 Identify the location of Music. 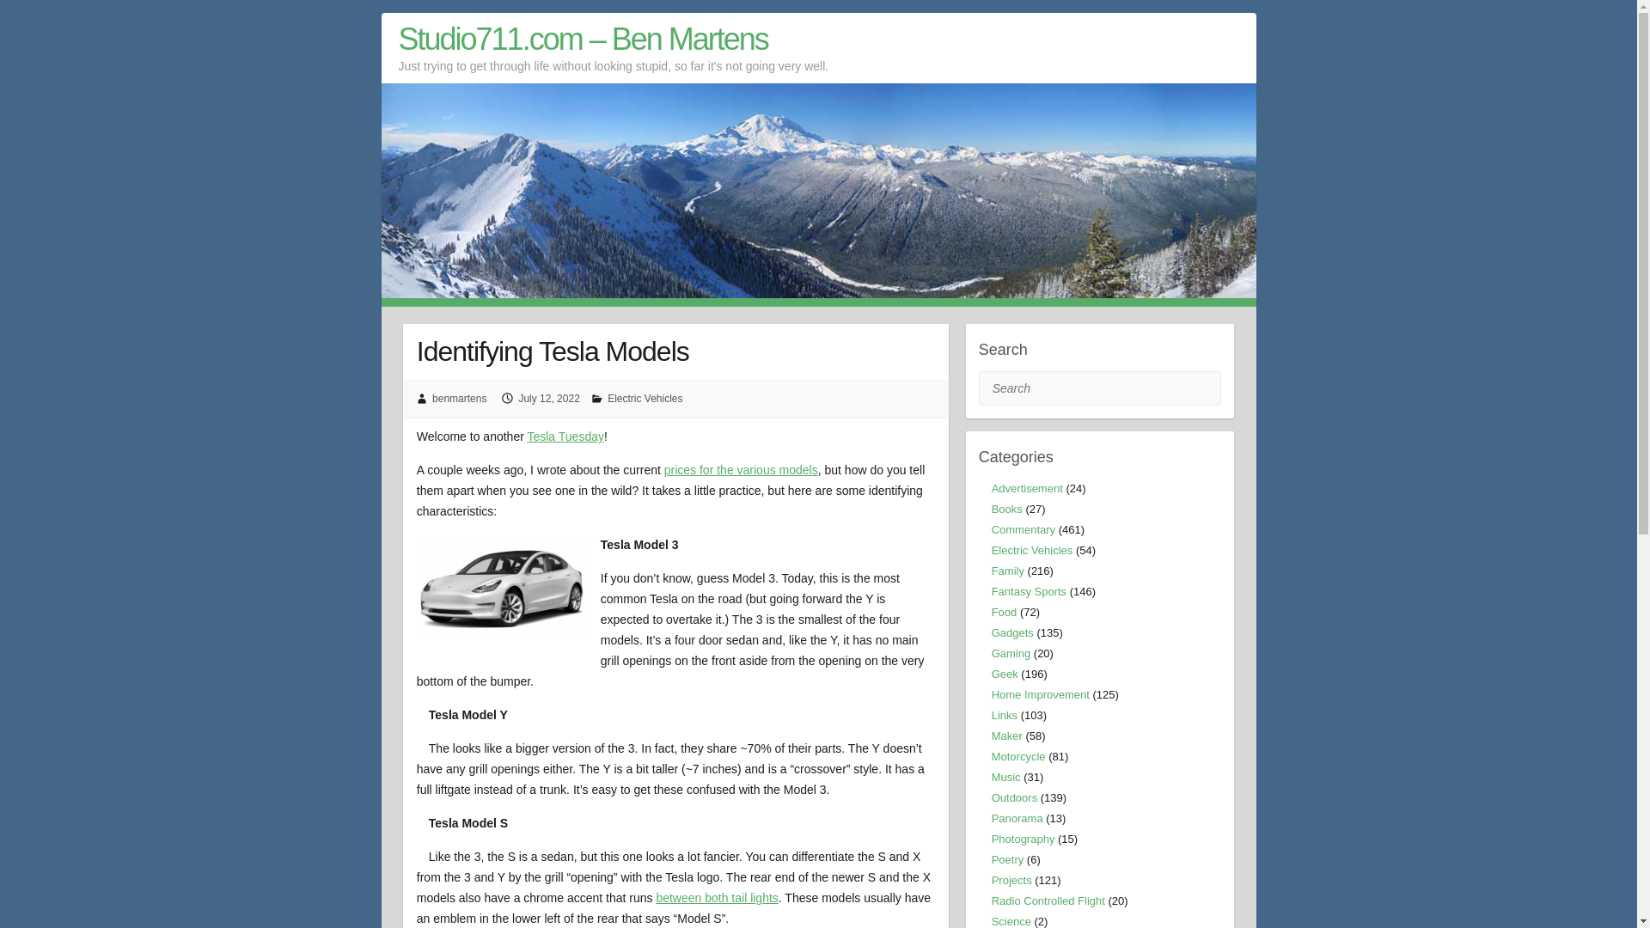
(1005, 777).